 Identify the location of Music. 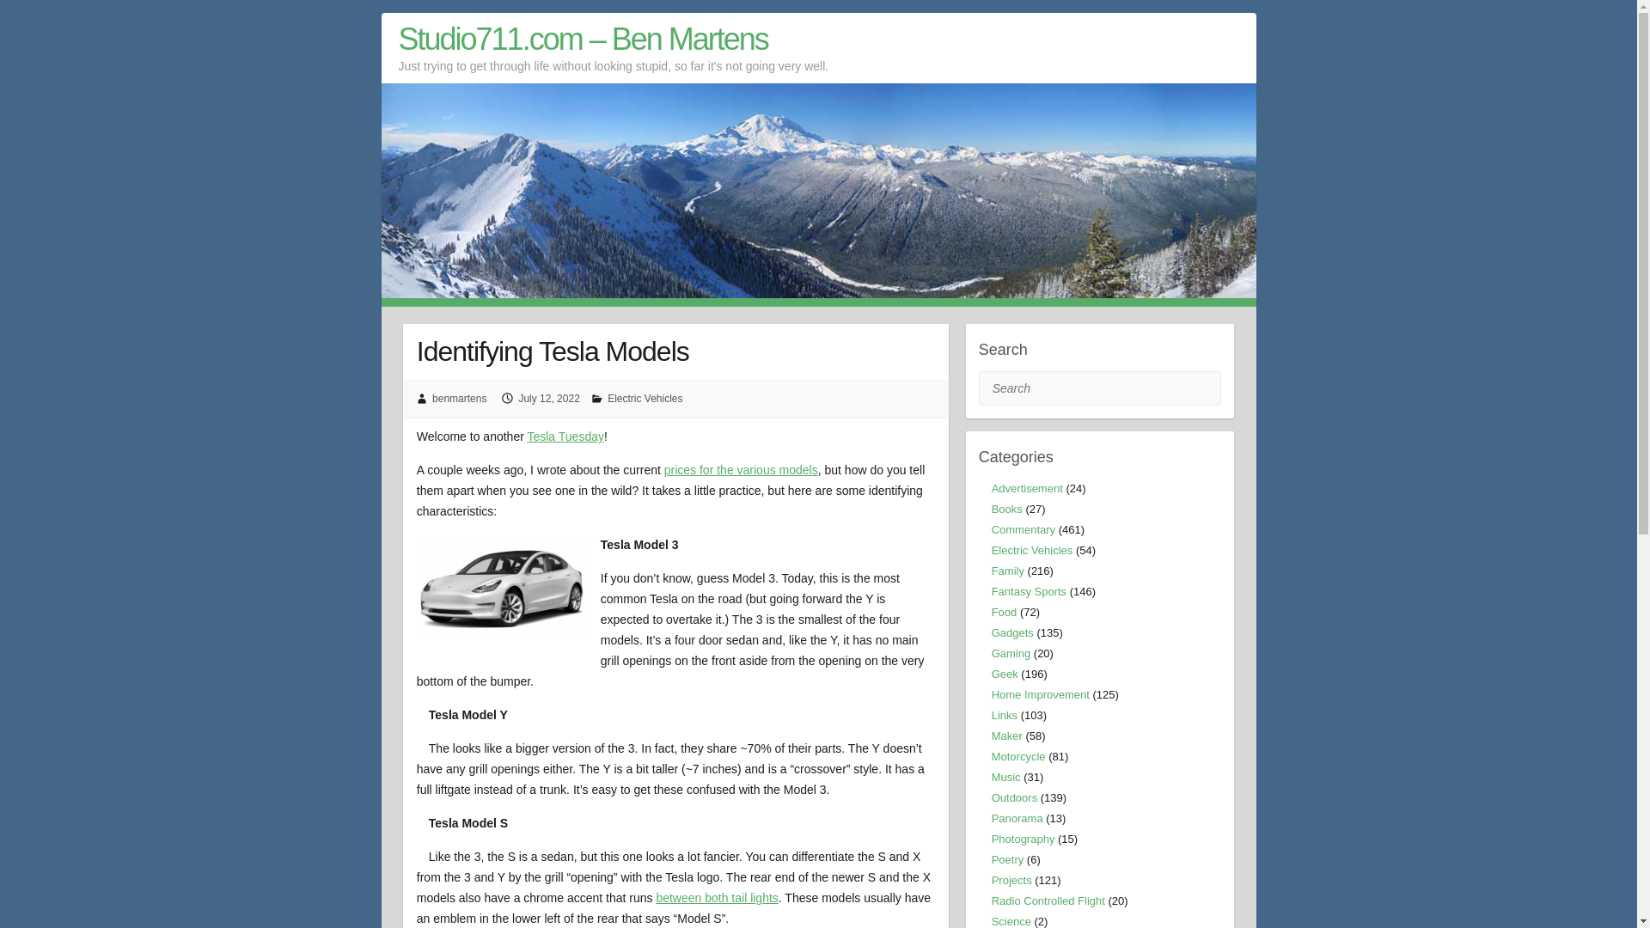
(1005, 777).